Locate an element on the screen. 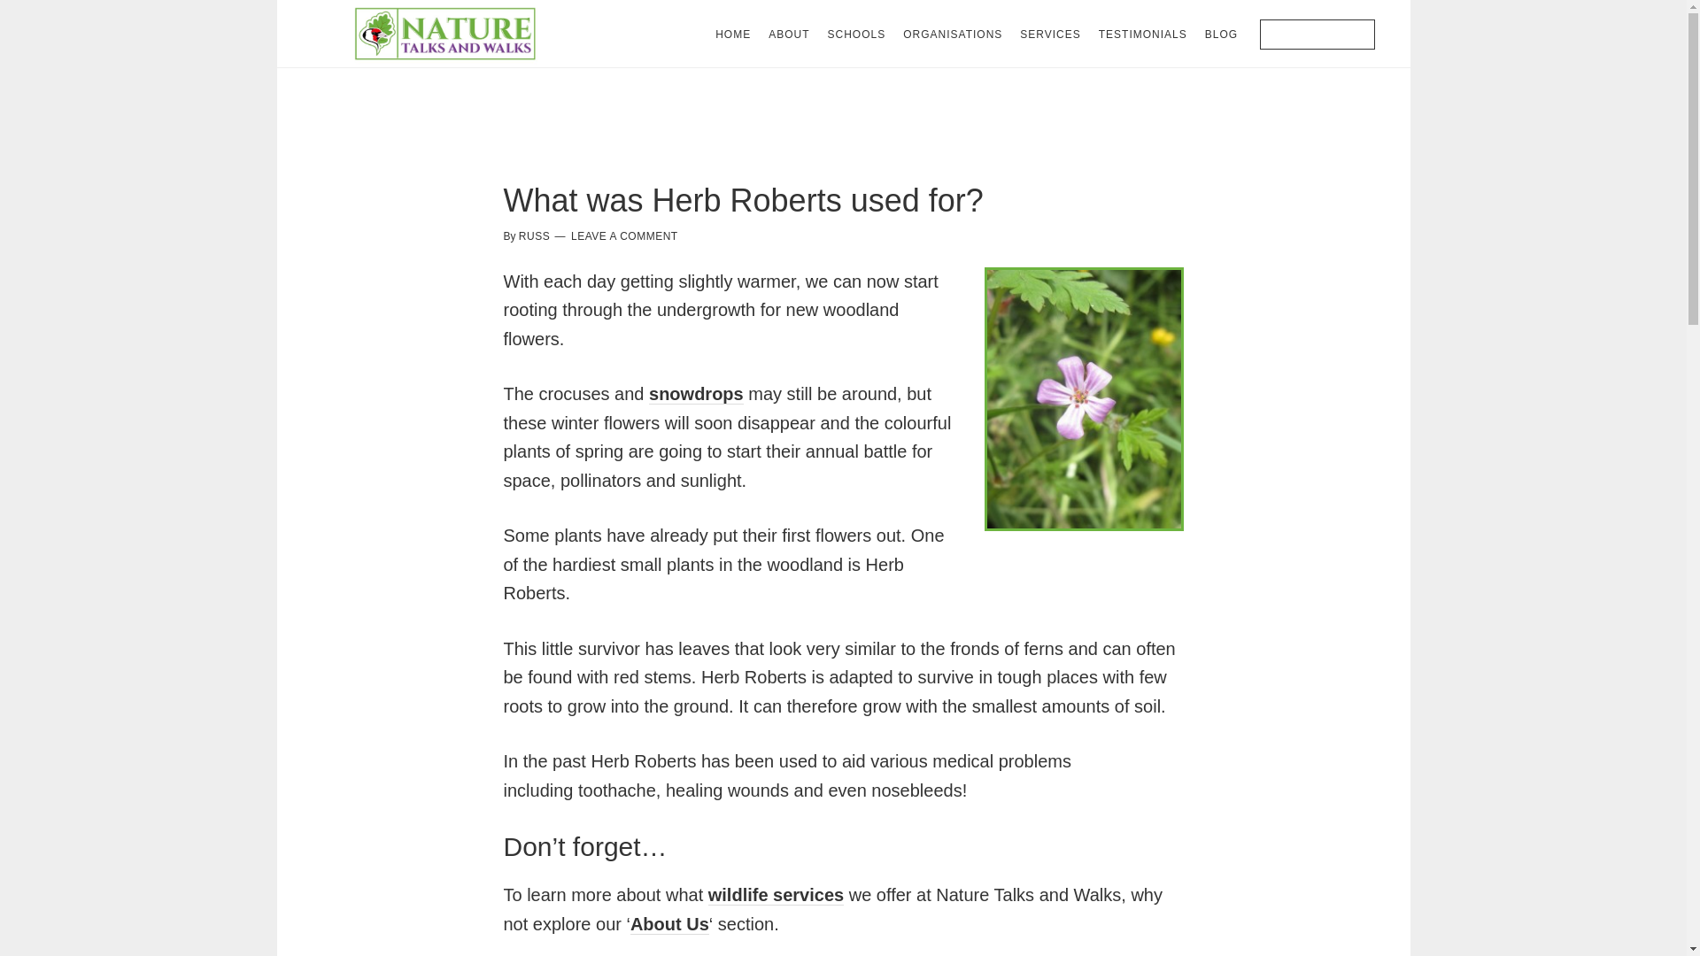  When do snowdrops flower in the UK? is located at coordinates (696, 394).